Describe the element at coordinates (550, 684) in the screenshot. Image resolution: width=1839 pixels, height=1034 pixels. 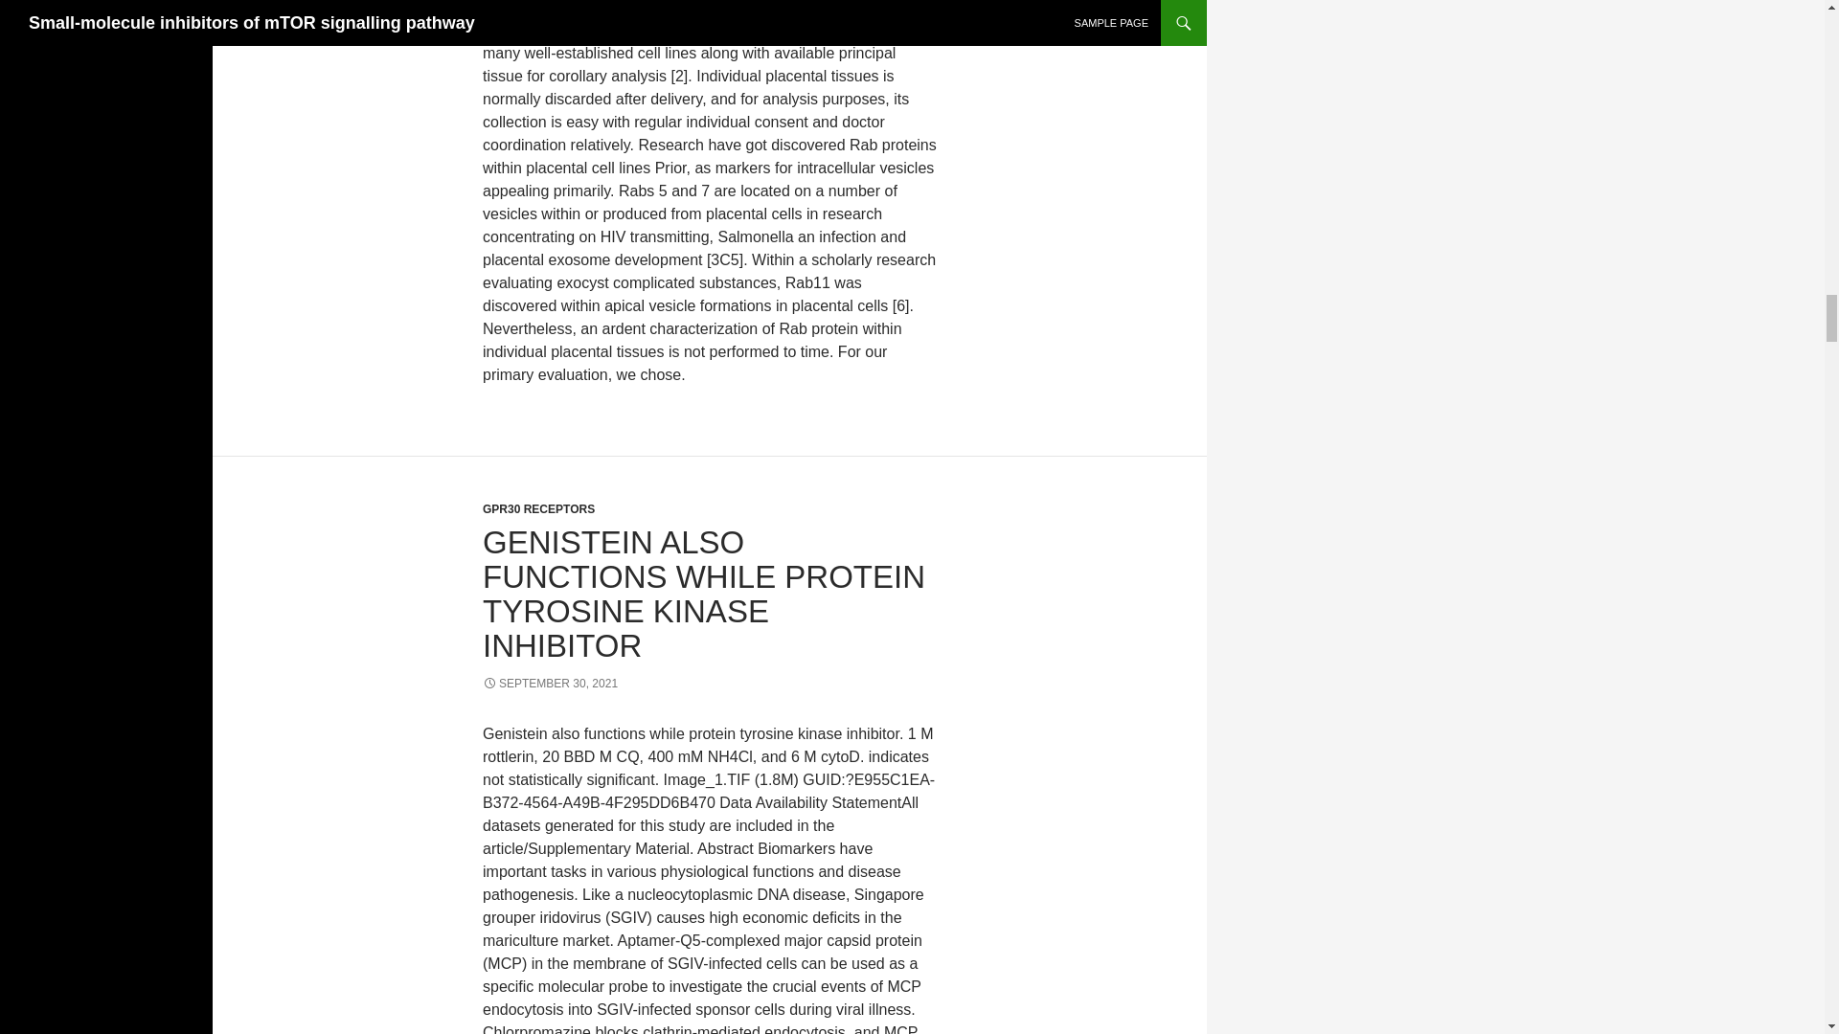
I see `SEPTEMBER 30, 2021` at that location.